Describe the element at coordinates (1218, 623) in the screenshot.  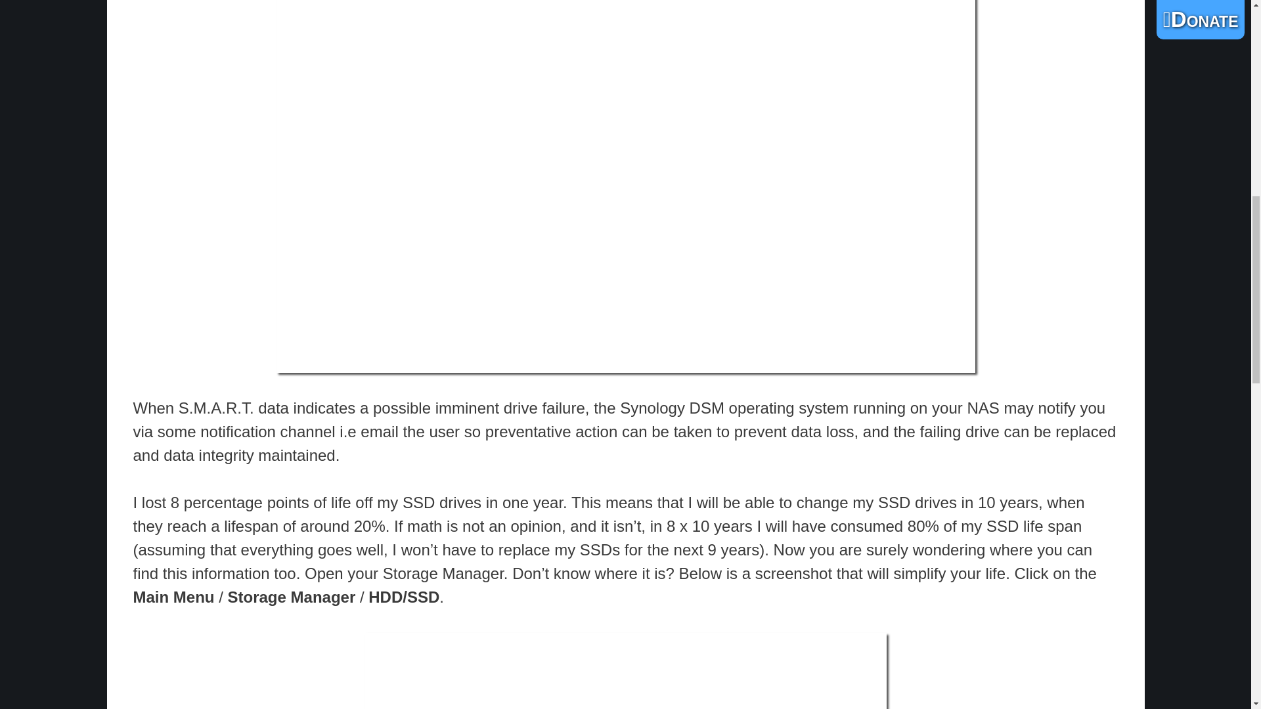
I see `Scroll back to top` at that location.